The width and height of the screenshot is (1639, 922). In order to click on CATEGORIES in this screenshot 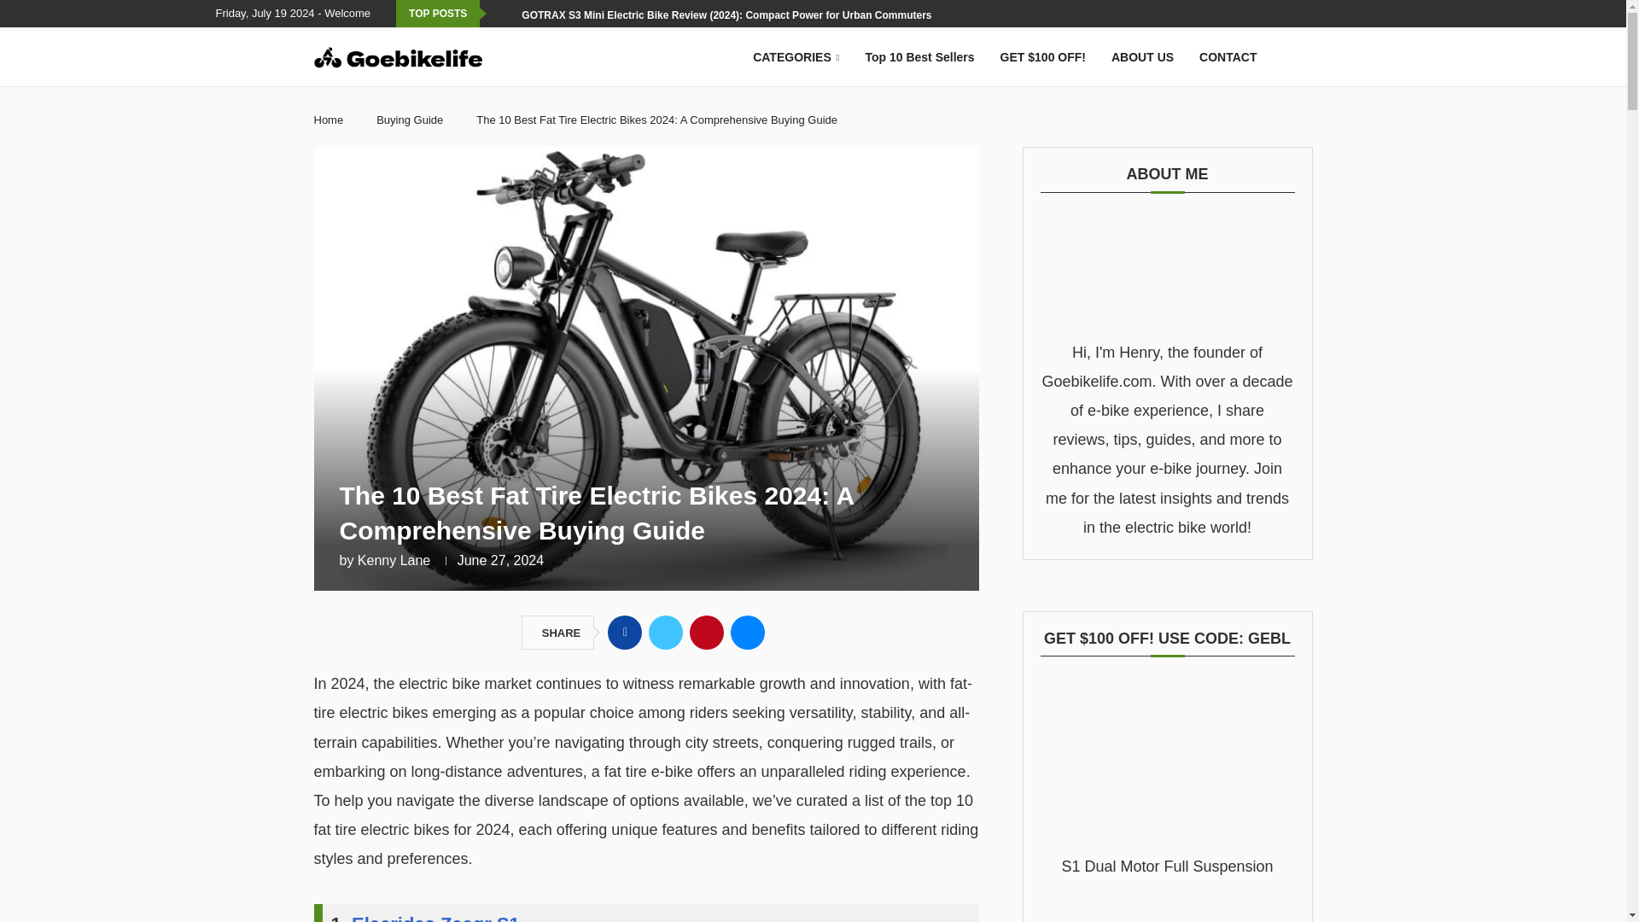, I will do `click(796, 57)`.